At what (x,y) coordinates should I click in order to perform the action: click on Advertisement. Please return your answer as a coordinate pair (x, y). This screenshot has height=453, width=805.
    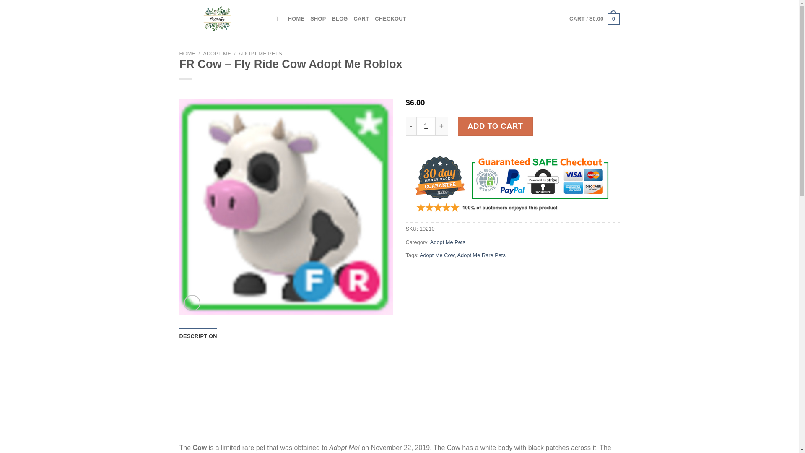
    Looking at the image, I should click on (400, 397).